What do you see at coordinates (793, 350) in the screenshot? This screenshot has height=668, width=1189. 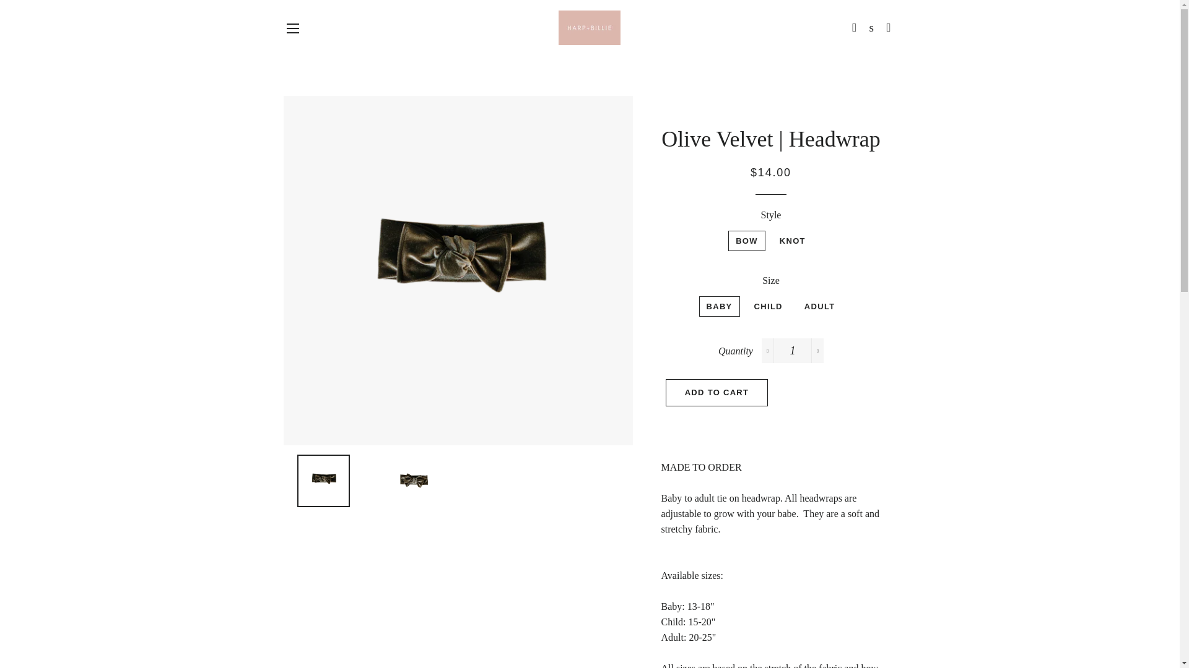 I see `1` at bounding box center [793, 350].